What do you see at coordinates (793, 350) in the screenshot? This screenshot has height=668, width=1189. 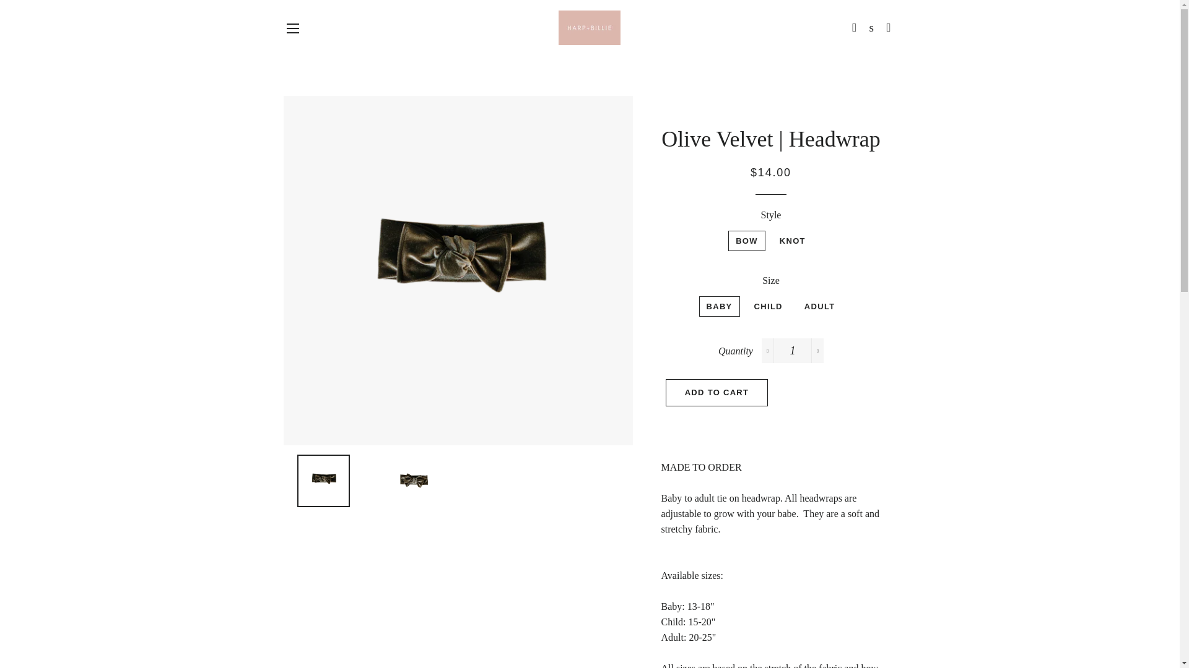 I see `1` at bounding box center [793, 350].